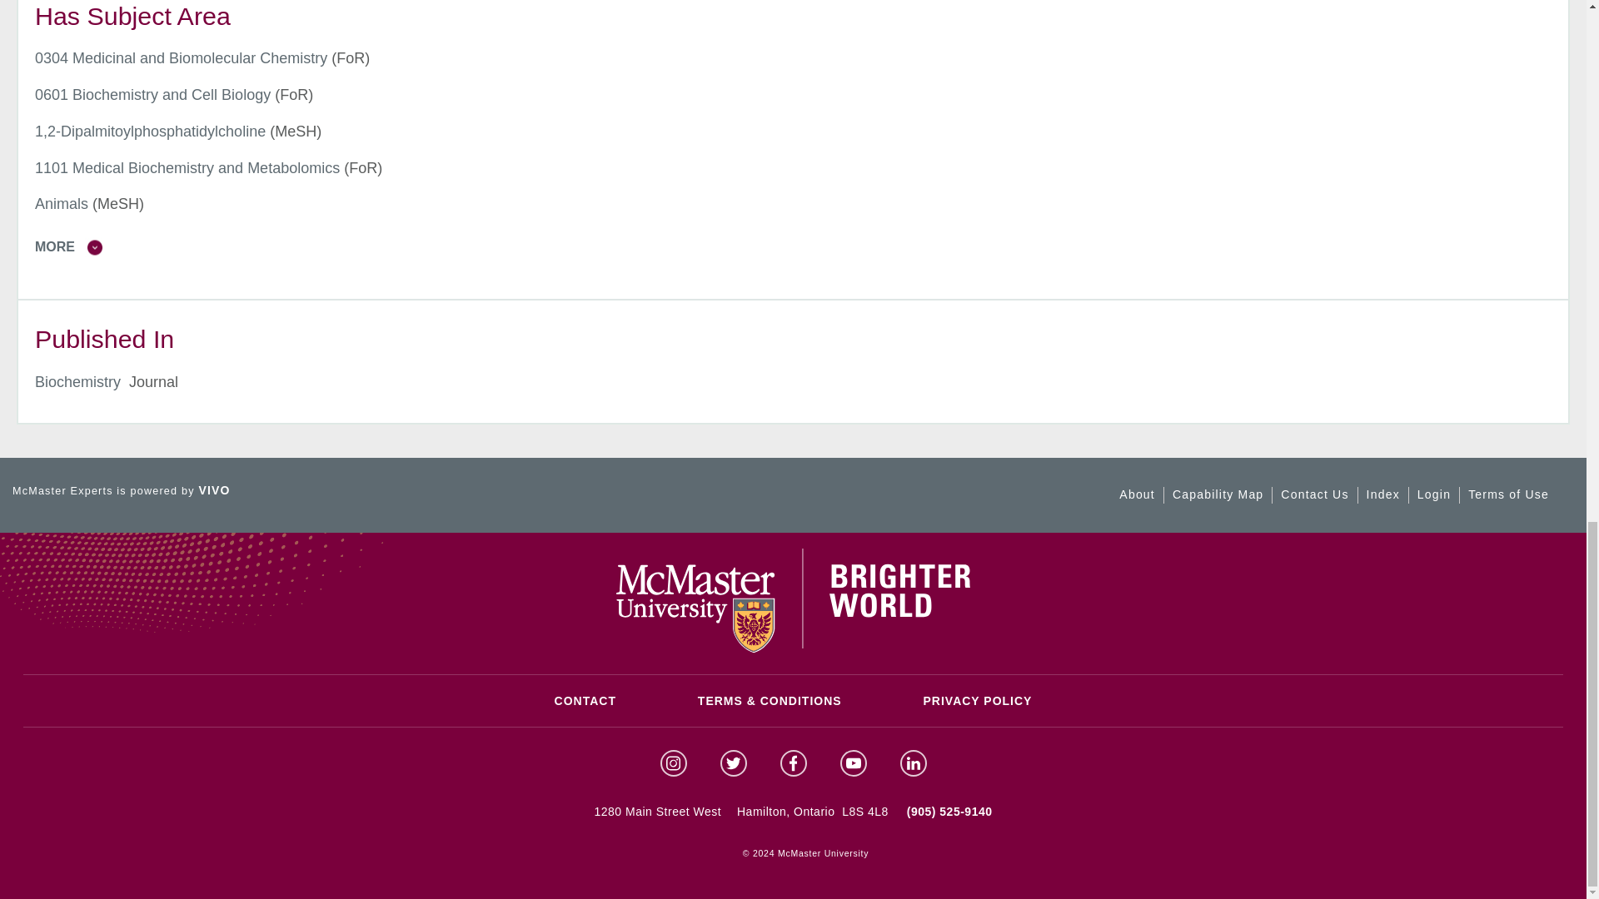 Image resolution: width=1599 pixels, height=899 pixels. Describe the element at coordinates (152, 95) in the screenshot. I see `concept name` at that location.